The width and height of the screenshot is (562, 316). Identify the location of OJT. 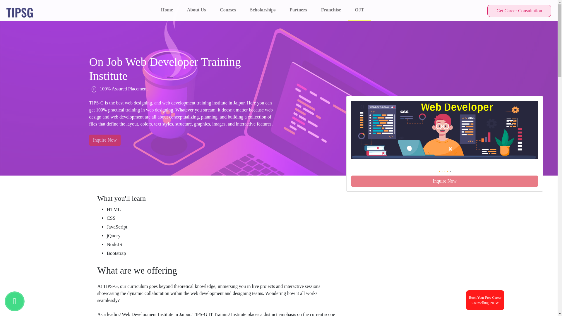
(104, 140).